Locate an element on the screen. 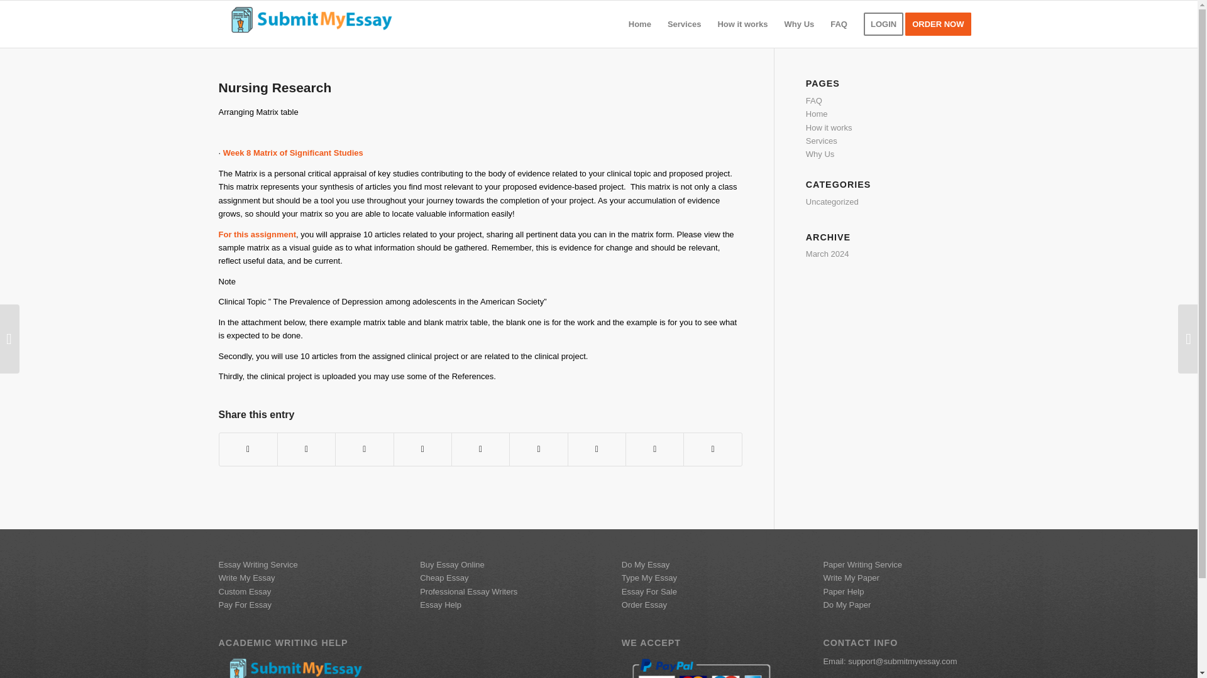 The image size is (1207, 678). LOGIN is located at coordinates (883, 24).